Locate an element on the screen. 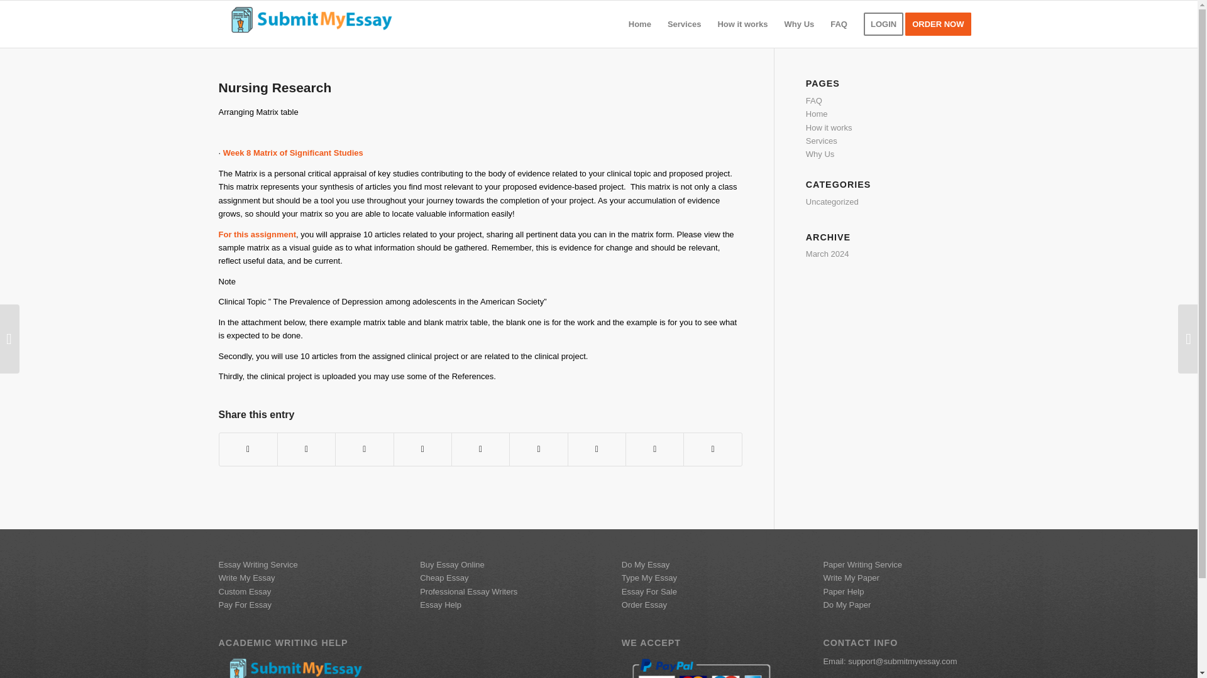 The image size is (1207, 678). LOGIN is located at coordinates (883, 24).